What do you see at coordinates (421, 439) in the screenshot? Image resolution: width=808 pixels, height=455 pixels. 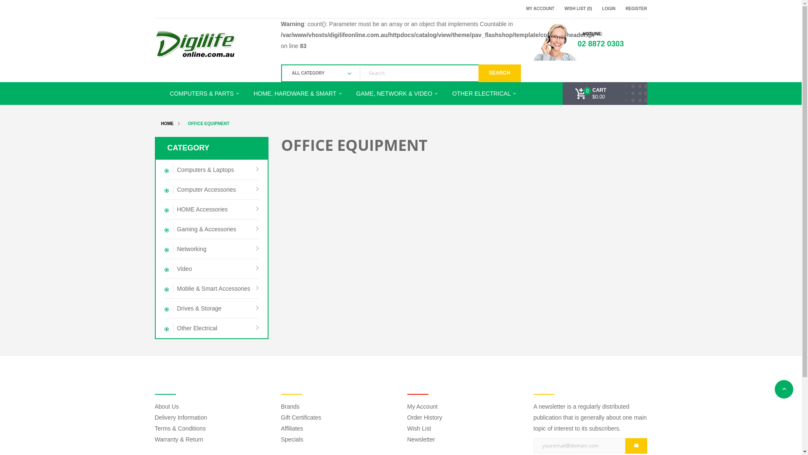 I see `Newsletter` at bounding box center [421, 439].